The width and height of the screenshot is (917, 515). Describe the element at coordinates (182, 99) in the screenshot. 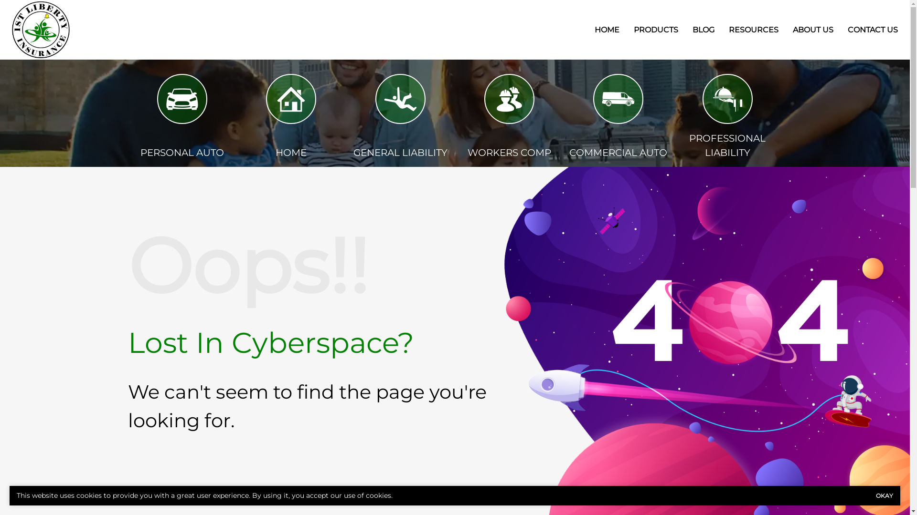

I see `PERSONAL AUTO` at that location.